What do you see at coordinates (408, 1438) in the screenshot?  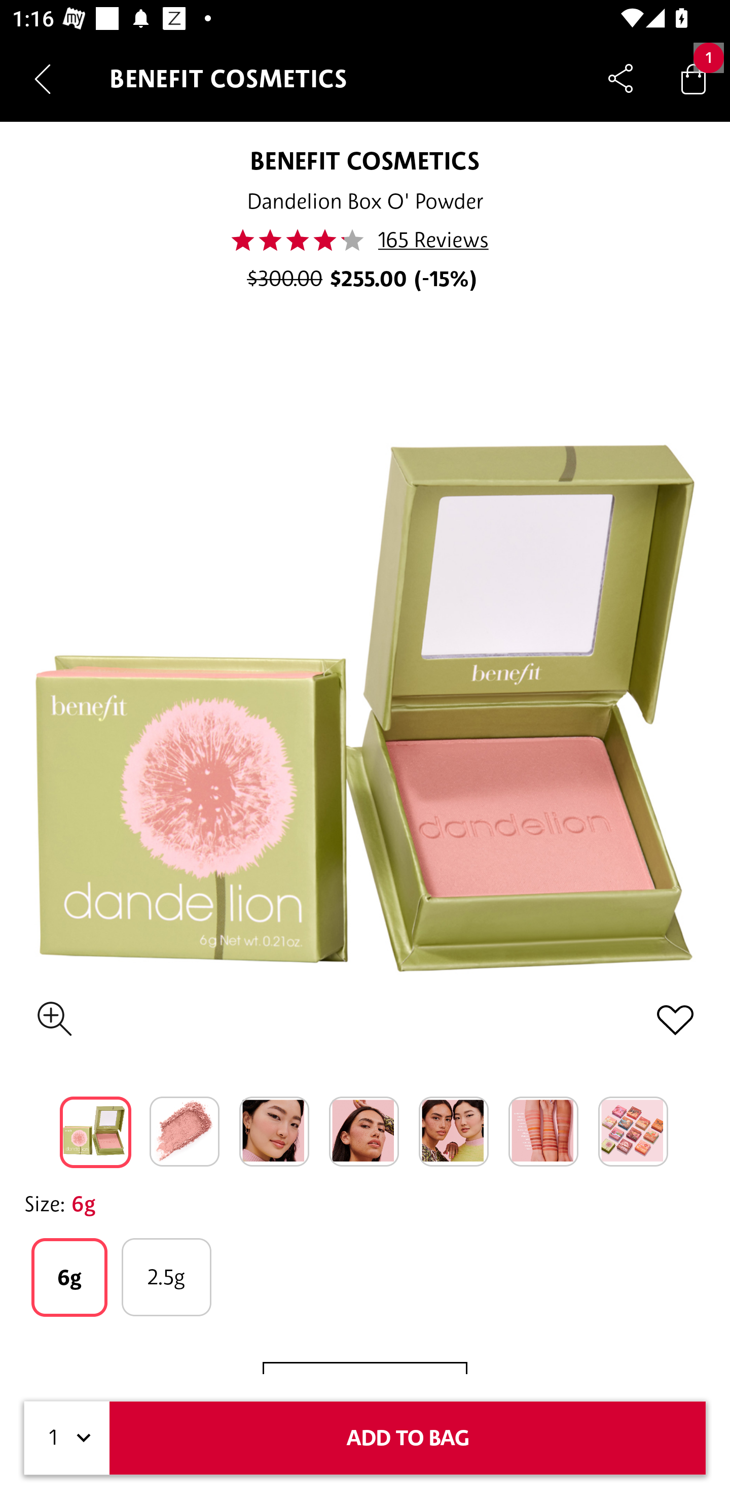 I see `ADD TO BAG` at bounding box center [408, 1438].